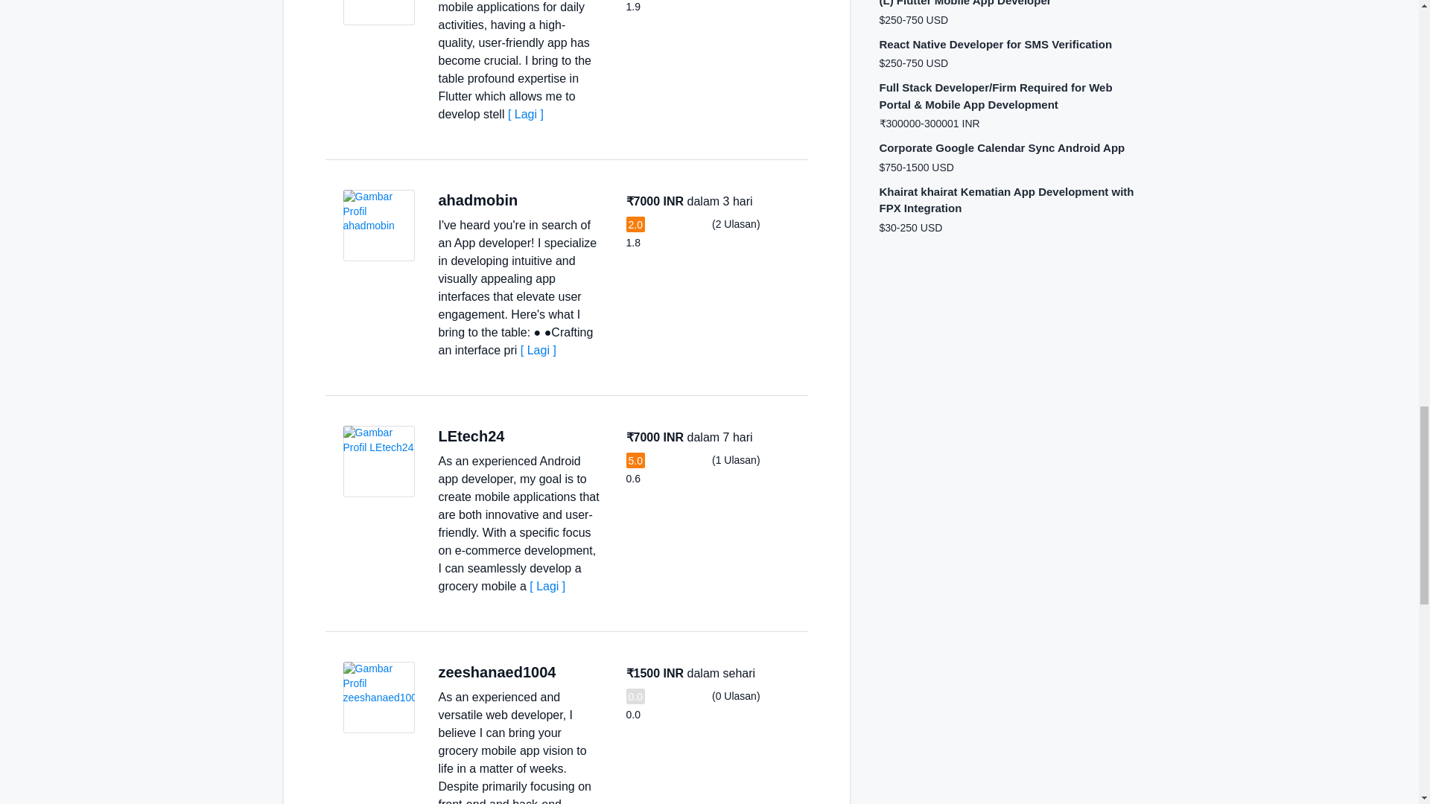  I want to click on Lagi, so click(538, 350).